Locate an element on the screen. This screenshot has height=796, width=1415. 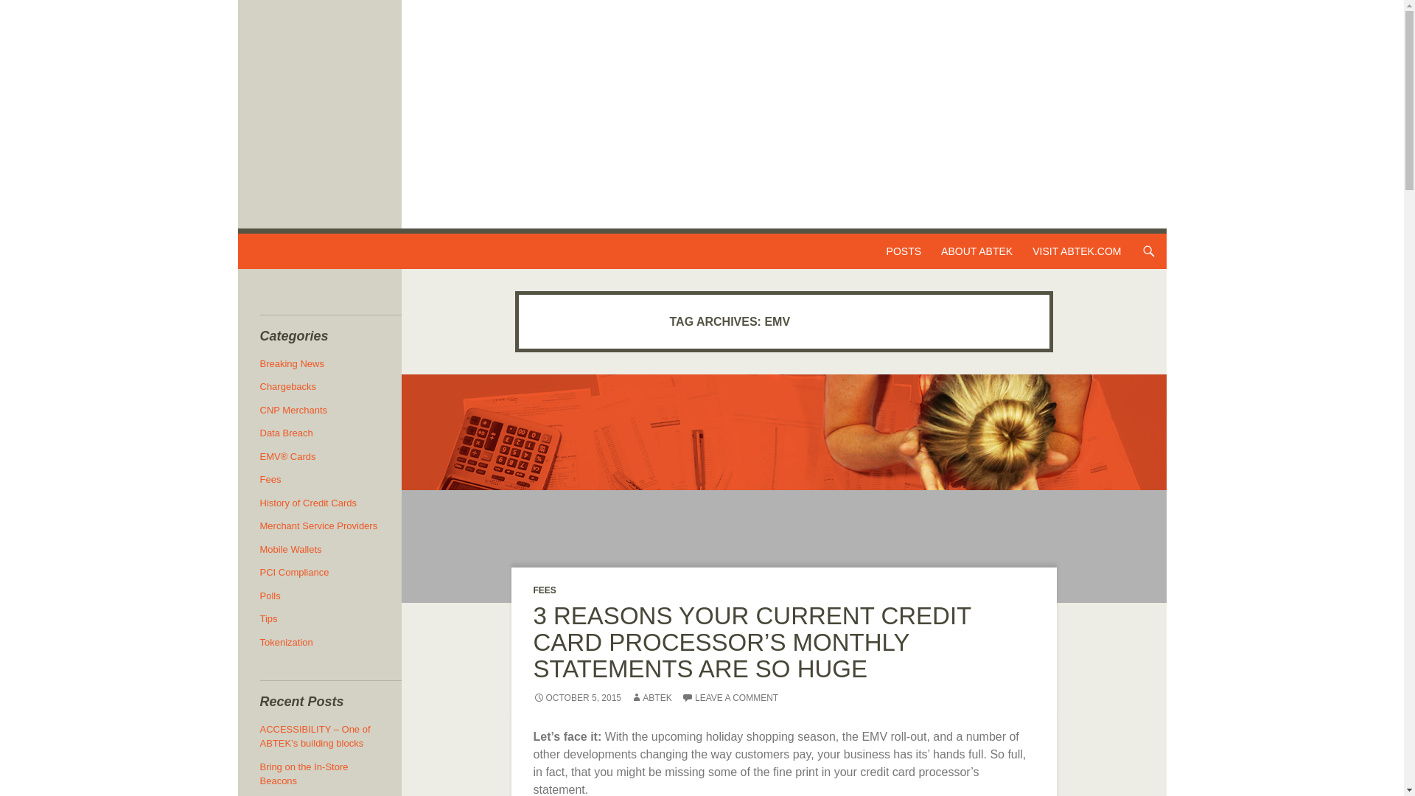
LEAVE A COMMENT is located at coordinates (730, 697).